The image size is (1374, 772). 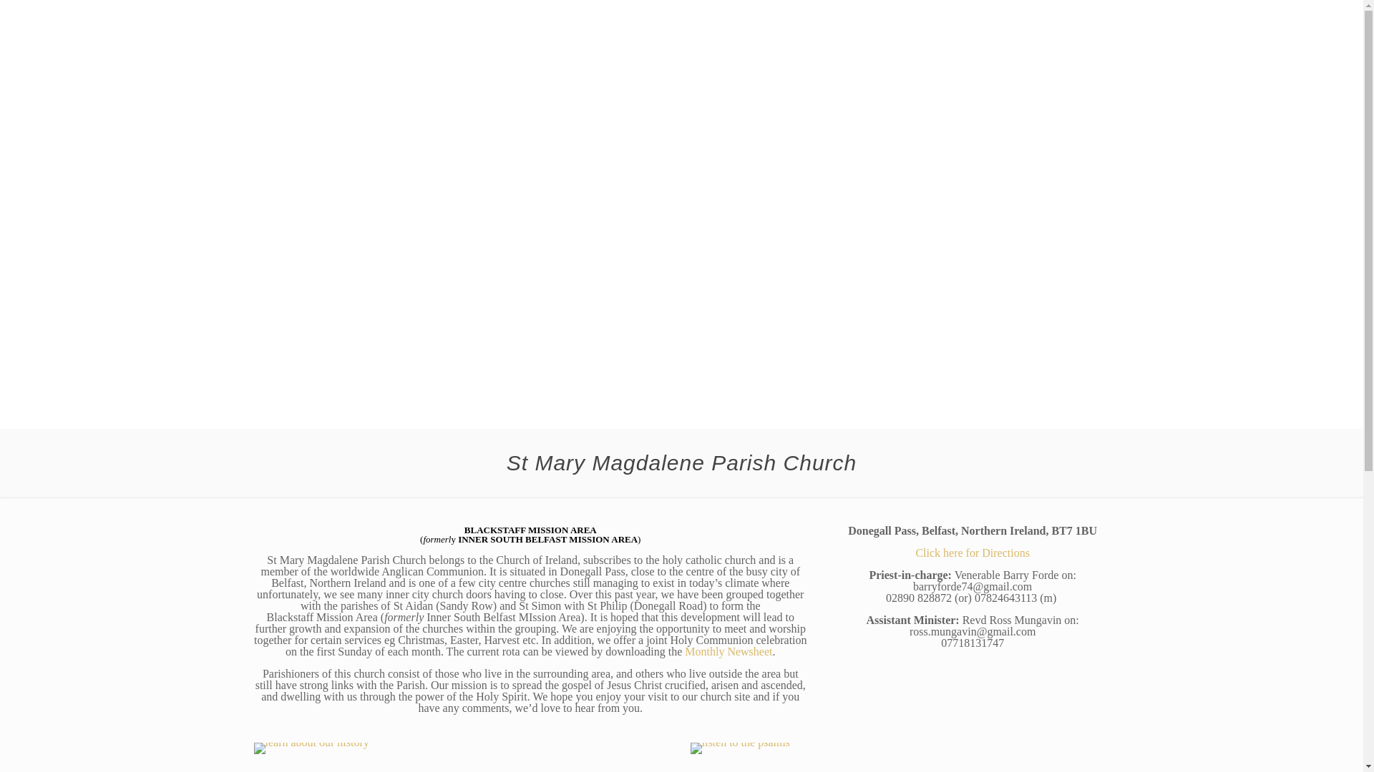 What do you see at coordinates (972, 552) in the screenshot?
I see `Click here for Directions` at bounding box center [972, 552].